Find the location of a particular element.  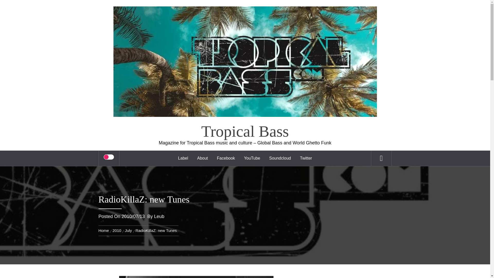

Leub is located at coordinates (159, 216).